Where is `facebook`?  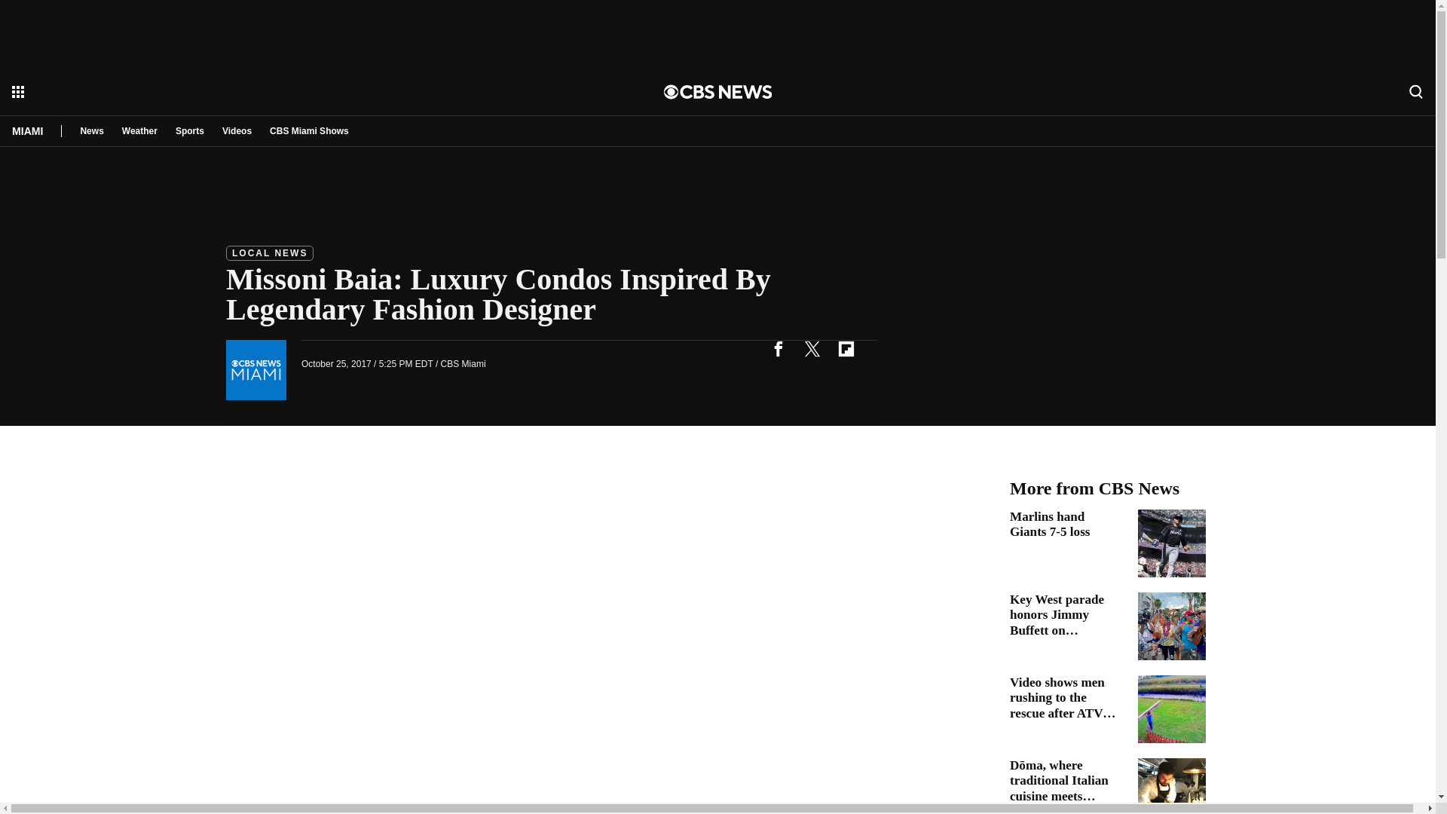
facebook is located at coordinates (778, 348).